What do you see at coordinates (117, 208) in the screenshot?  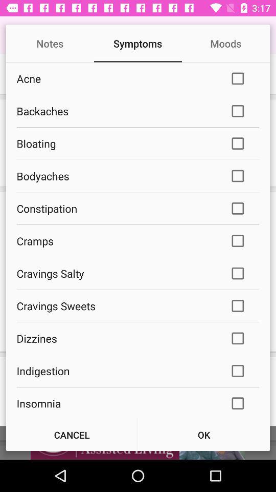 I see `turn off icon above cramps` at bounding box center [117, 208].